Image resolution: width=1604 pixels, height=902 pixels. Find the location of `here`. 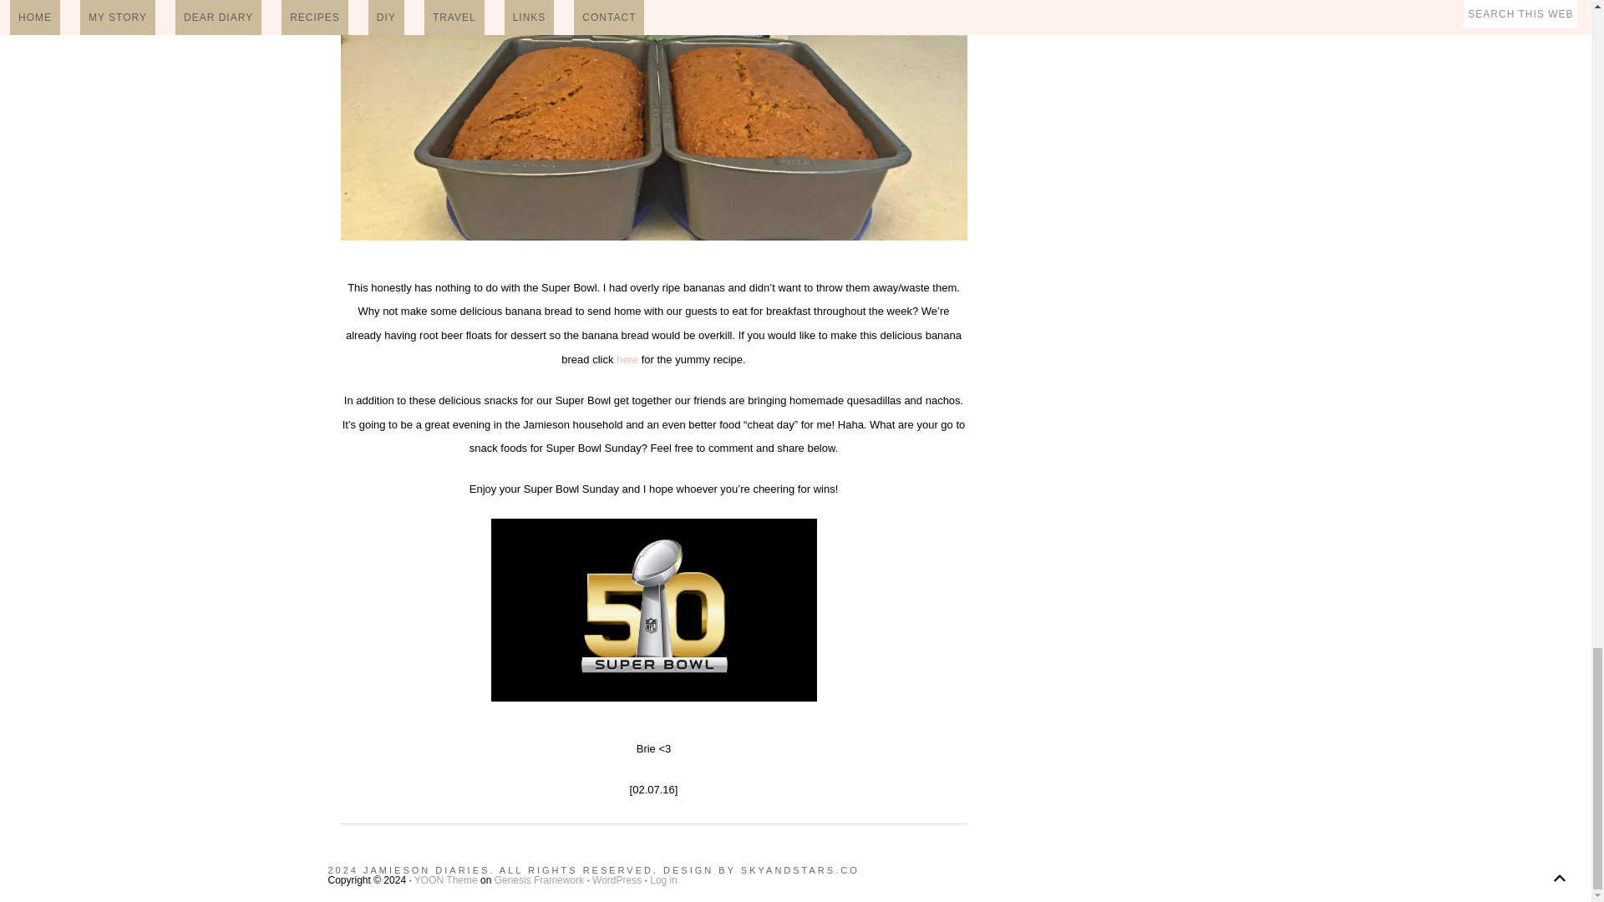

here is located at coordinates (627, 359).